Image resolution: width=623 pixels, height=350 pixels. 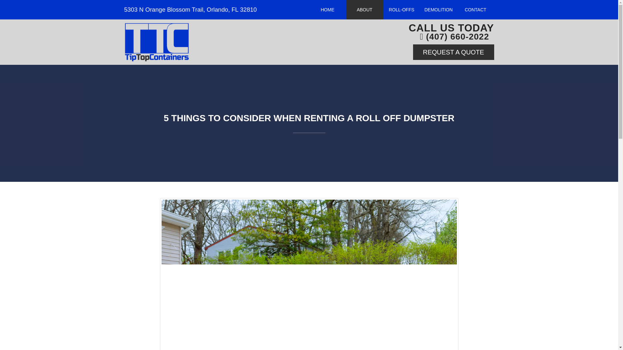 I want to click on ROLL-OFFS, so click(x=401, y=10).